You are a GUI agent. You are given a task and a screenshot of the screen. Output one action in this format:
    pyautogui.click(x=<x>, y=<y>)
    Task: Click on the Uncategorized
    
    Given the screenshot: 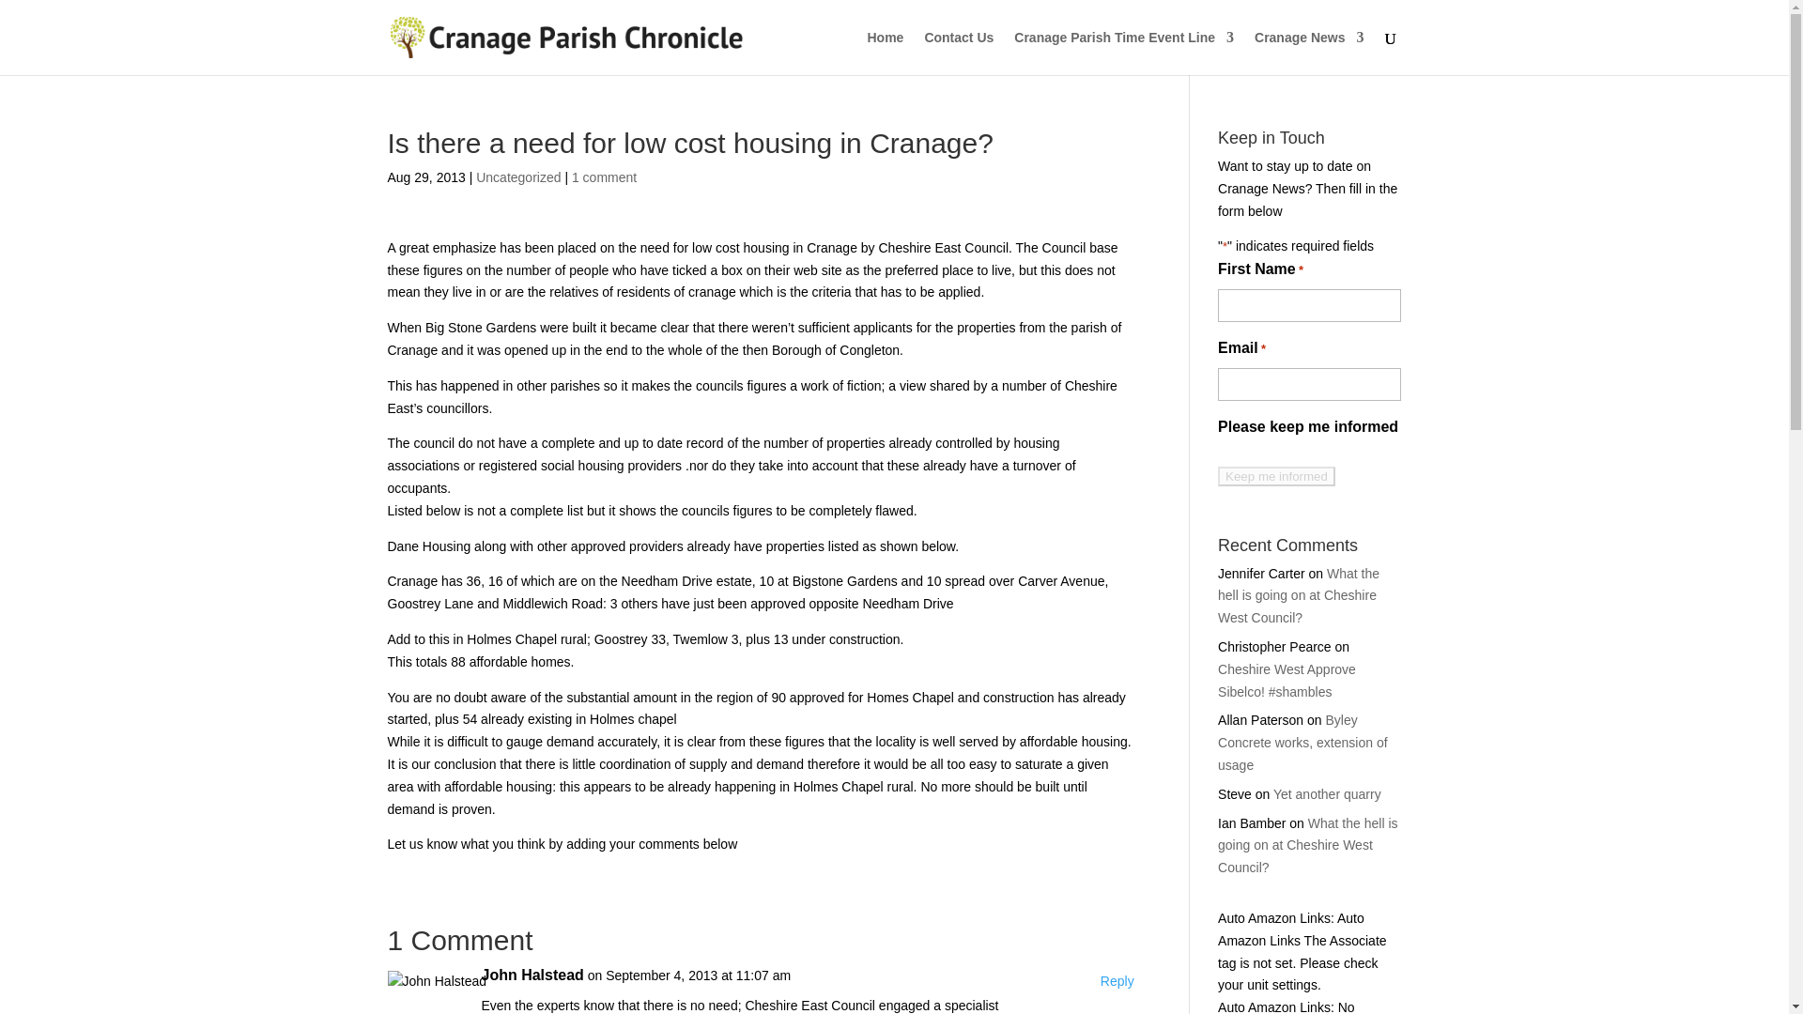 What is the action you would take?
    pyautogui.click(x=518, y=177)
    